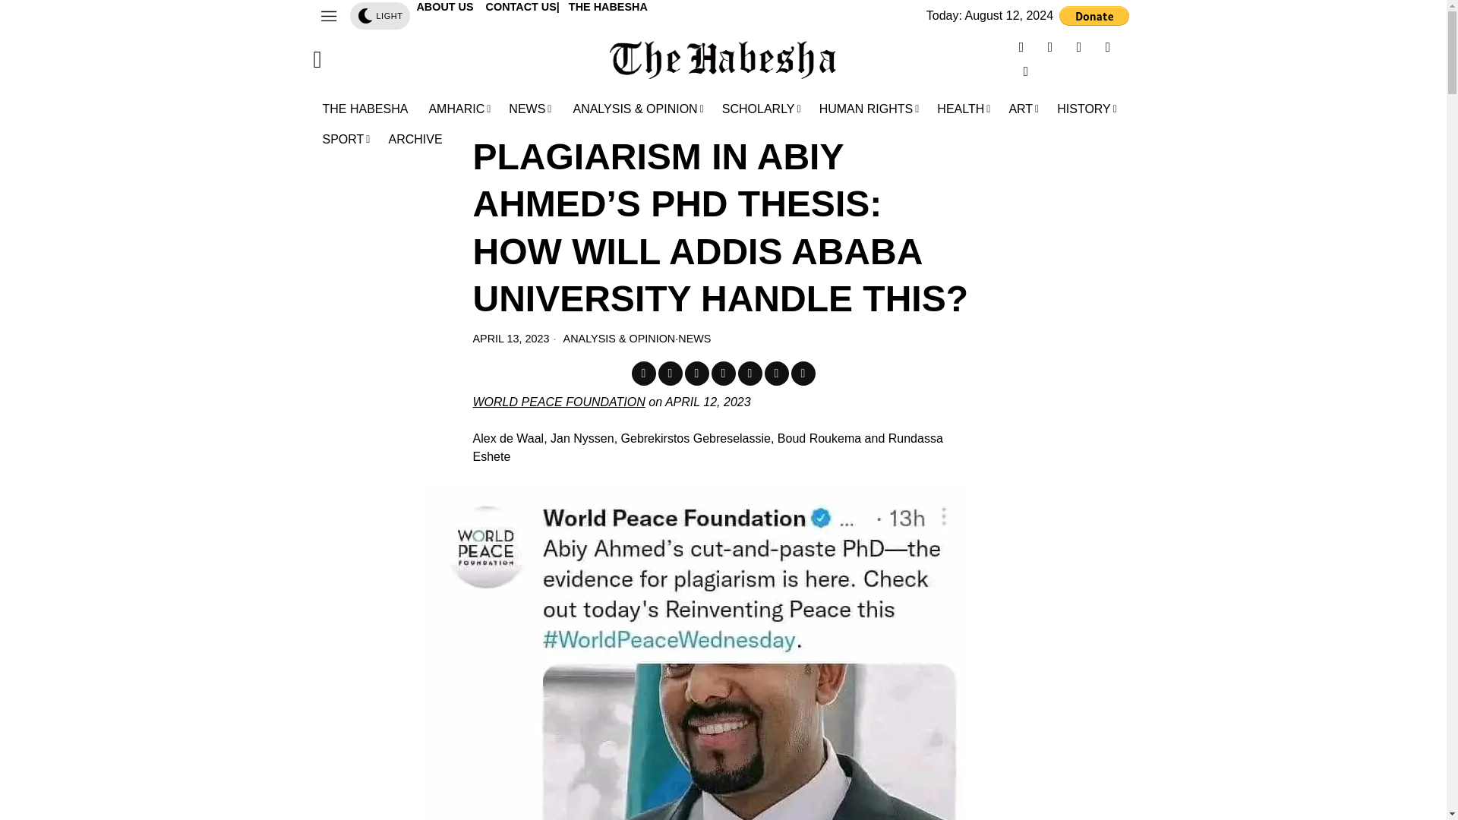  I want to click on THE HABESHA, so click(366, 109).